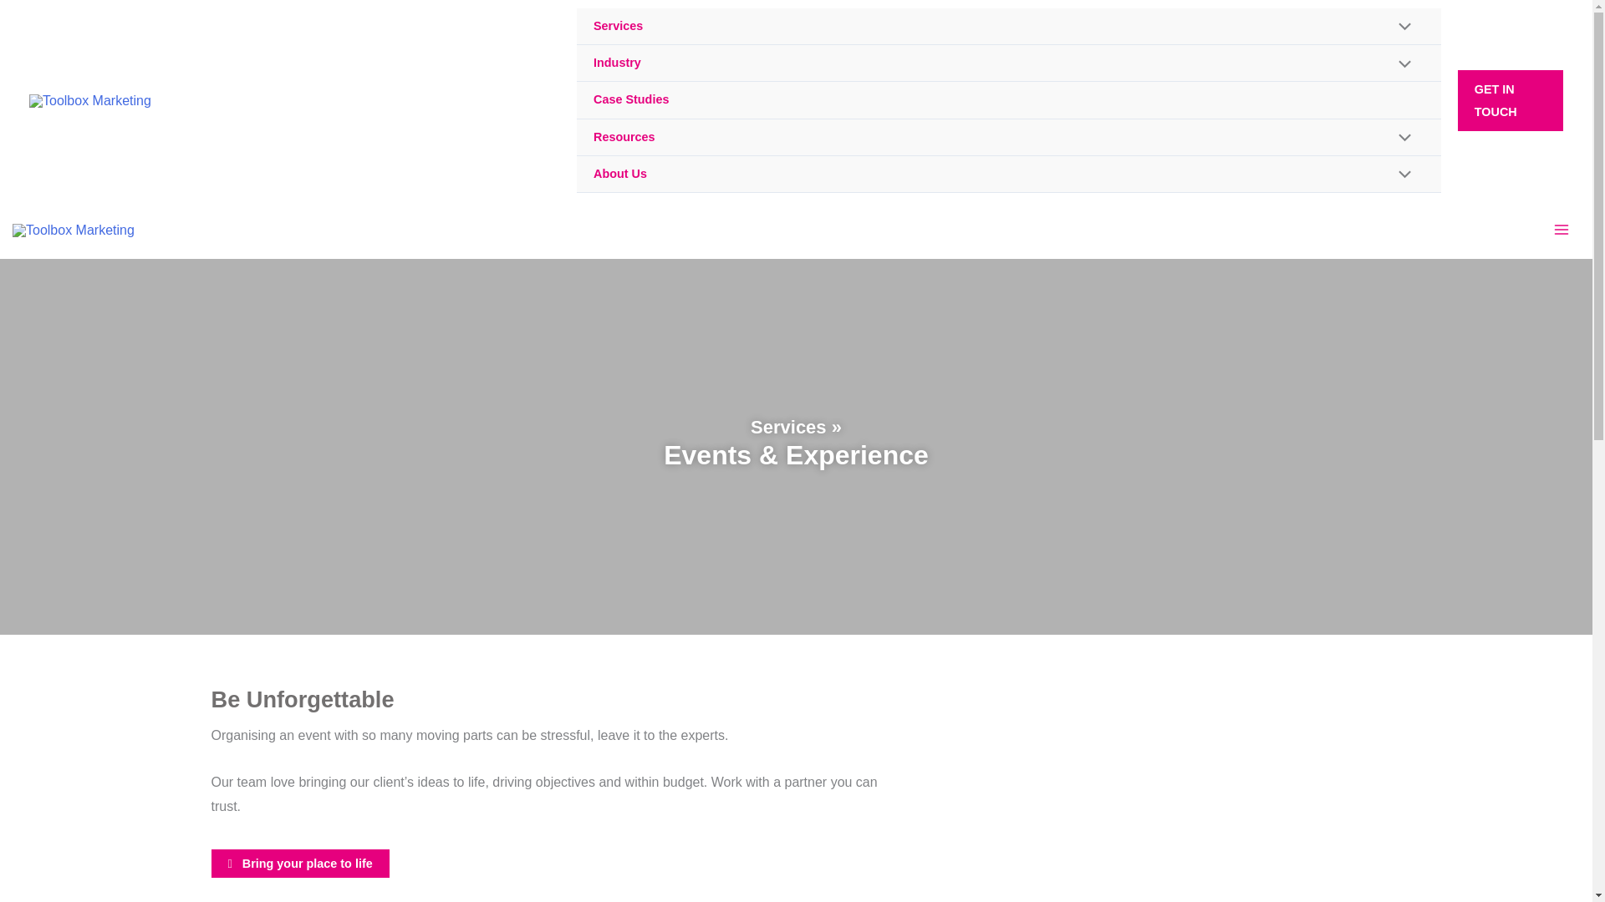  What do you see at coordinates (1008, 100) in the screenshot?
I see `Case Studies` at bounding box center [1008, 100].